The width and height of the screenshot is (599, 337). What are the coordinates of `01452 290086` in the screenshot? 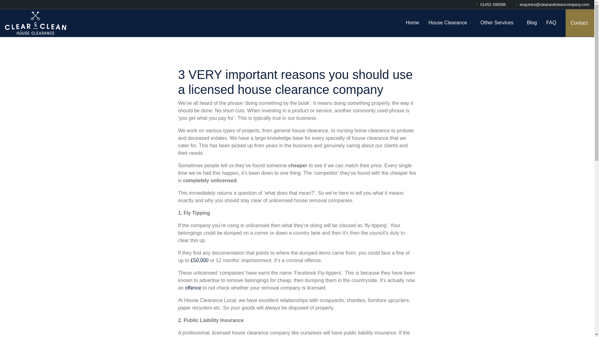 It's located at (493, 4).